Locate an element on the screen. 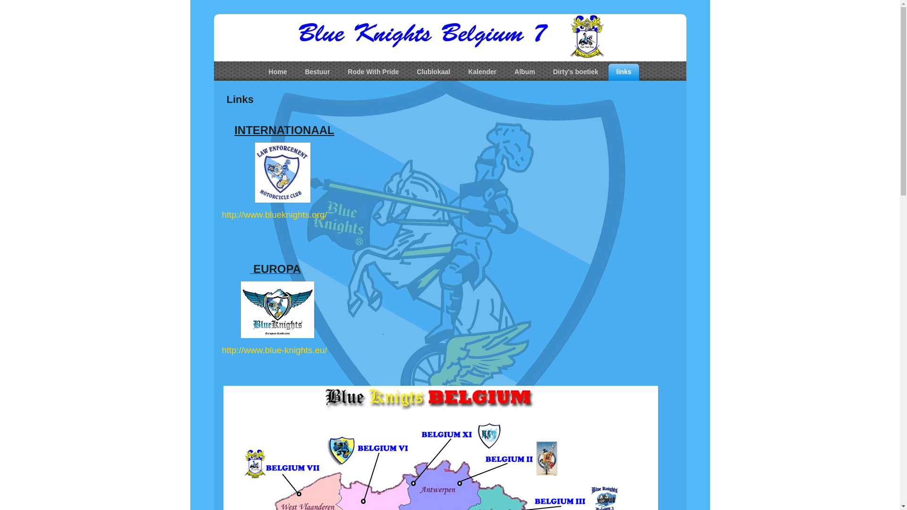  Dirty's boetiek is located at coordinates (576, 72).